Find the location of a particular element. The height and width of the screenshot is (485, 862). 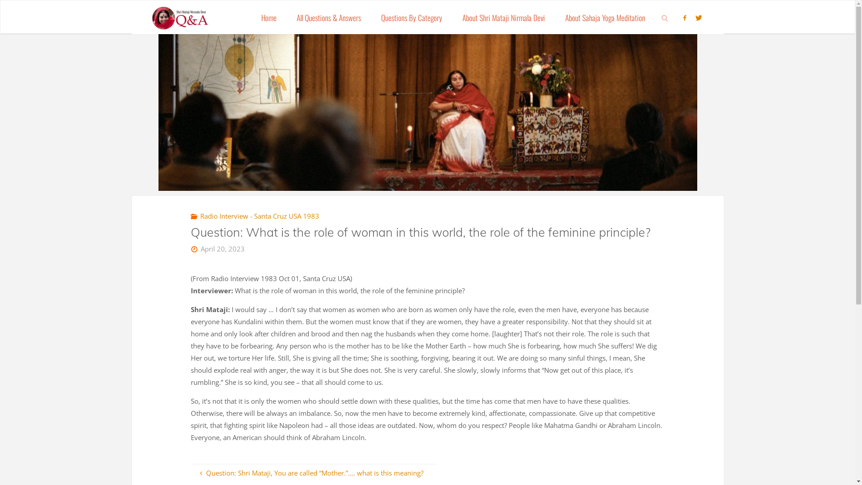

Search is located at coordinates (665, 17).